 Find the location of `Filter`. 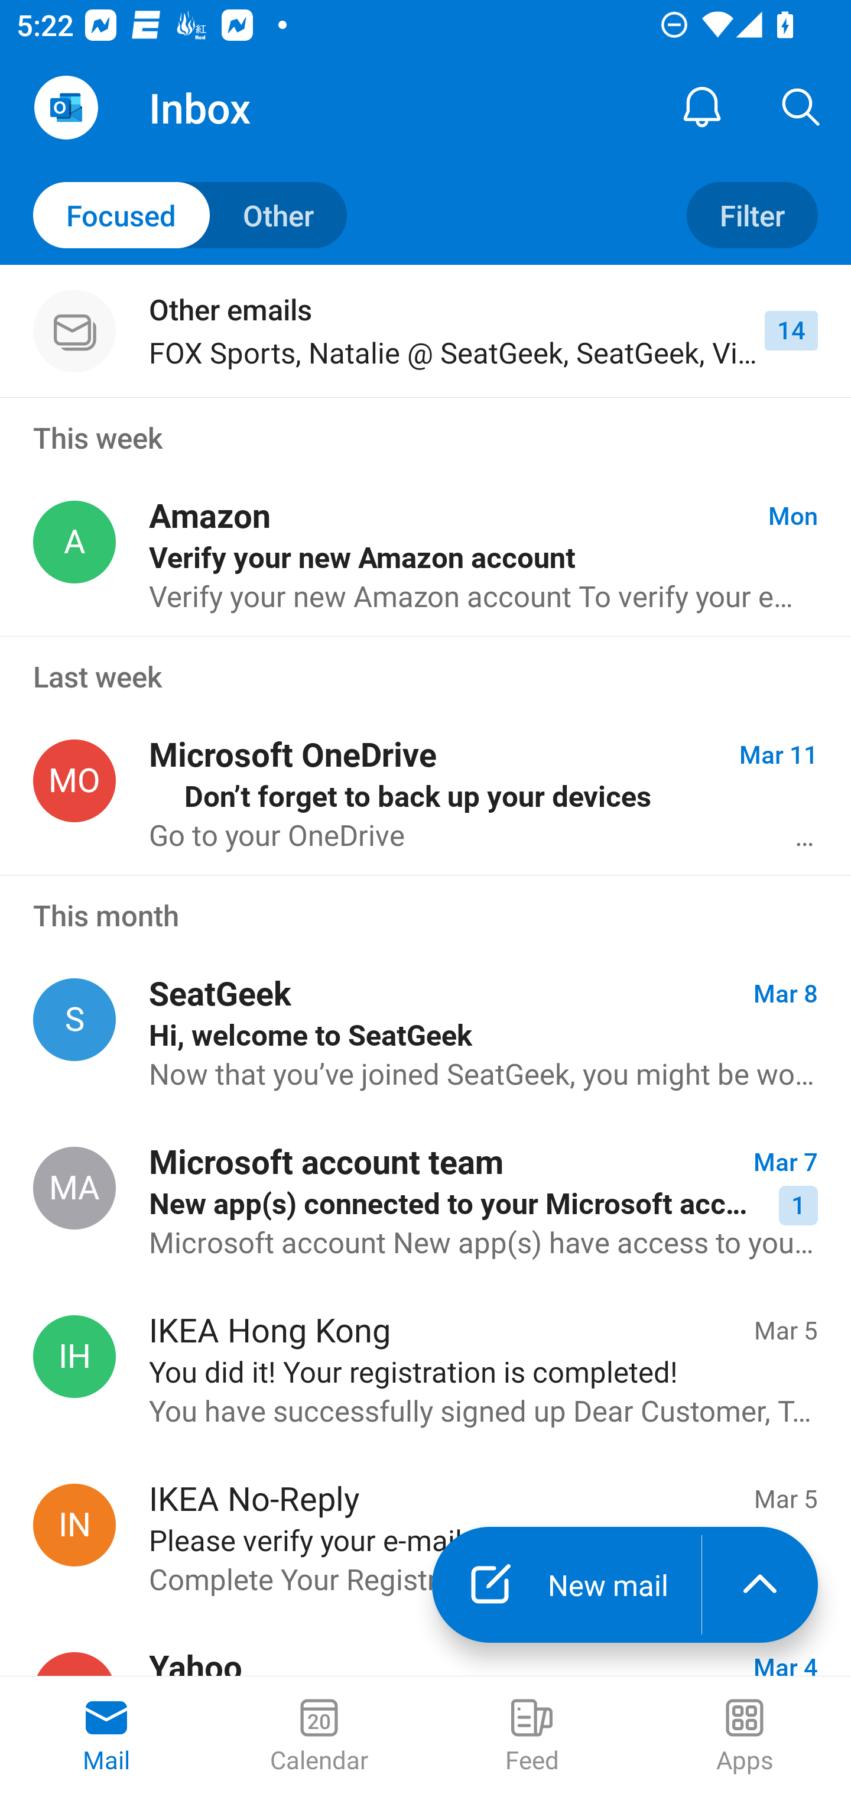

Filter is located at coordinates (752, 215).